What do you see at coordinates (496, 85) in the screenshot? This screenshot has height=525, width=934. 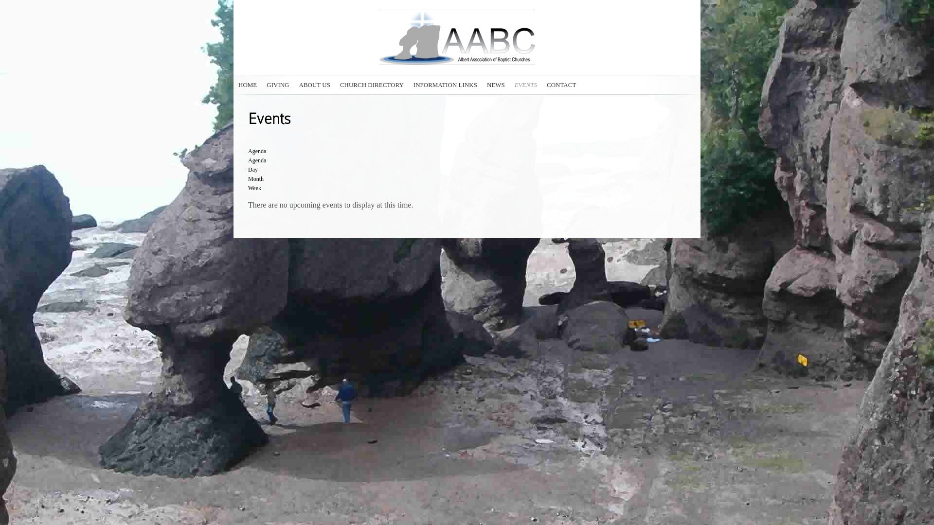 I see `NEWS` at bounding box center [496, 85].